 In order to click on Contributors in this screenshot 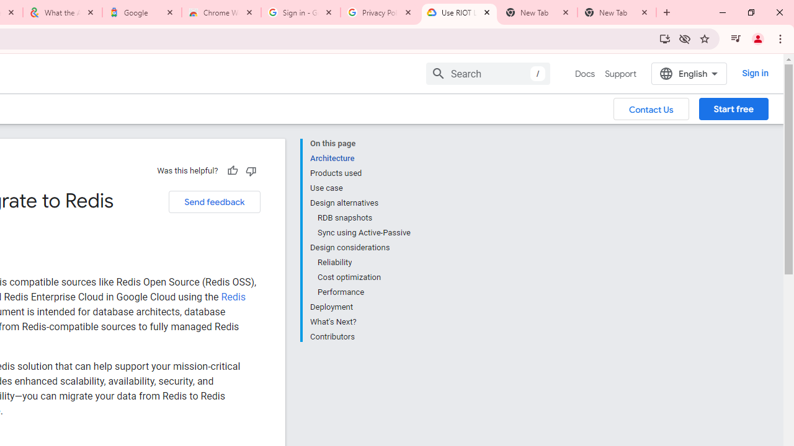, I will do `click(360, 336)`.